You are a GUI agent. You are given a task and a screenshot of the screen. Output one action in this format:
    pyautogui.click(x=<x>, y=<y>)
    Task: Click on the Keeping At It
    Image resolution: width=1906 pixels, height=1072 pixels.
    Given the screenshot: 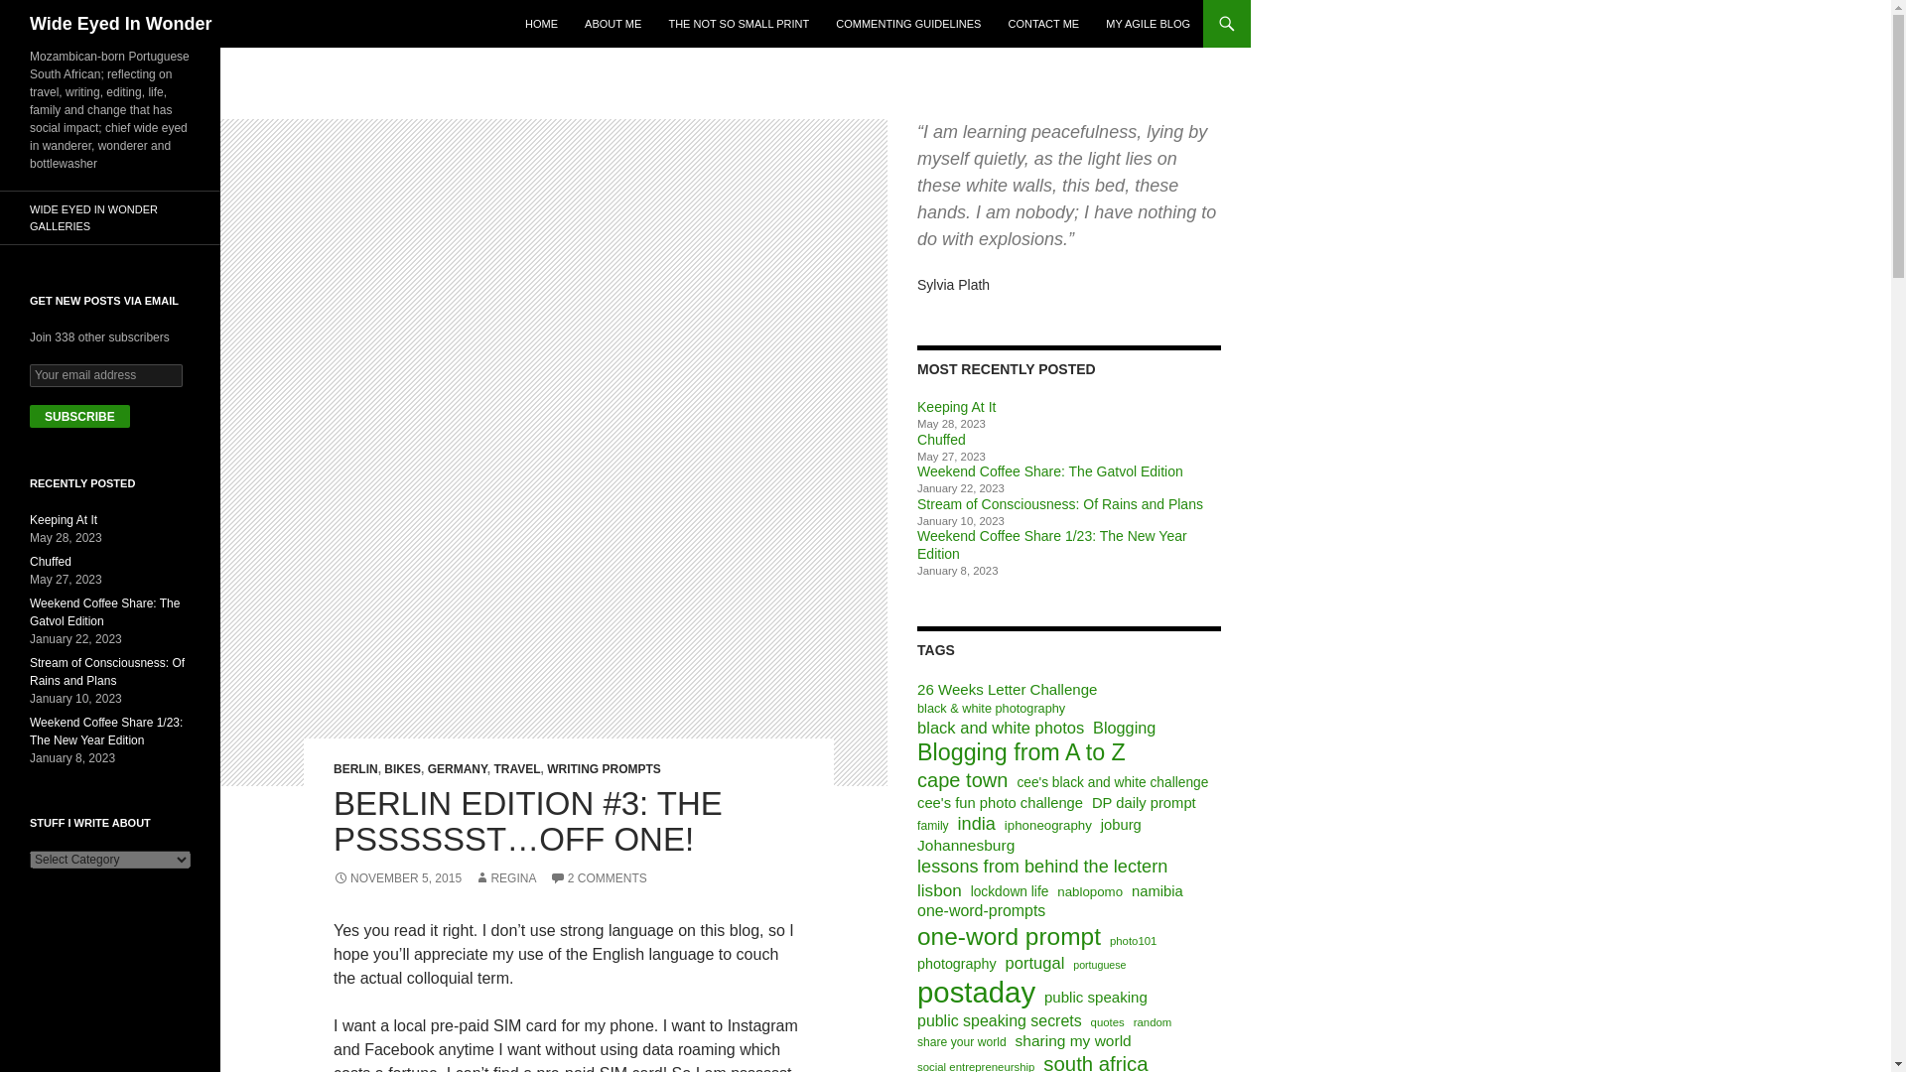 What is the action you would take?
    pyautogui.click(x=955, y=406)
    